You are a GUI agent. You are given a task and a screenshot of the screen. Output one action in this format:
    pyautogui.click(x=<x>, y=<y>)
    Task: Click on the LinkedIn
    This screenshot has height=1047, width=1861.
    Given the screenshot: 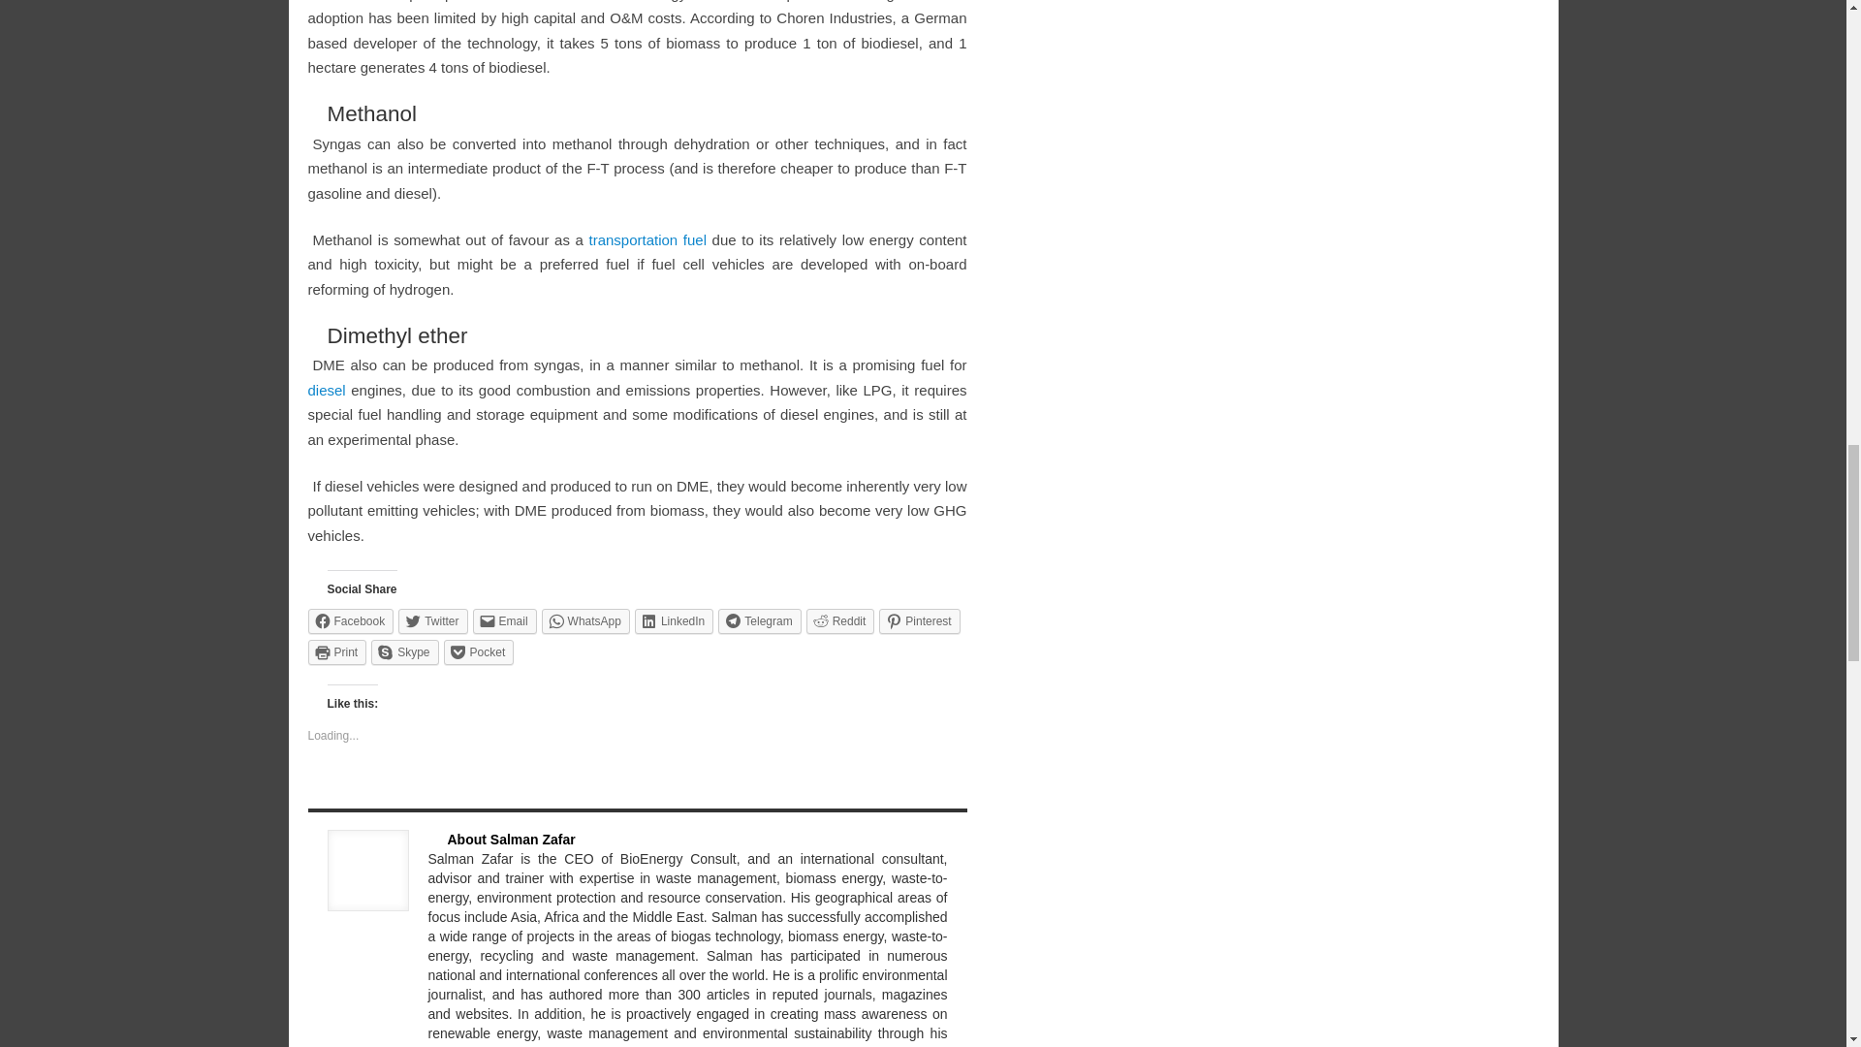 What is the action you would take?
    pyautogui.click(x=673, y=620)
    